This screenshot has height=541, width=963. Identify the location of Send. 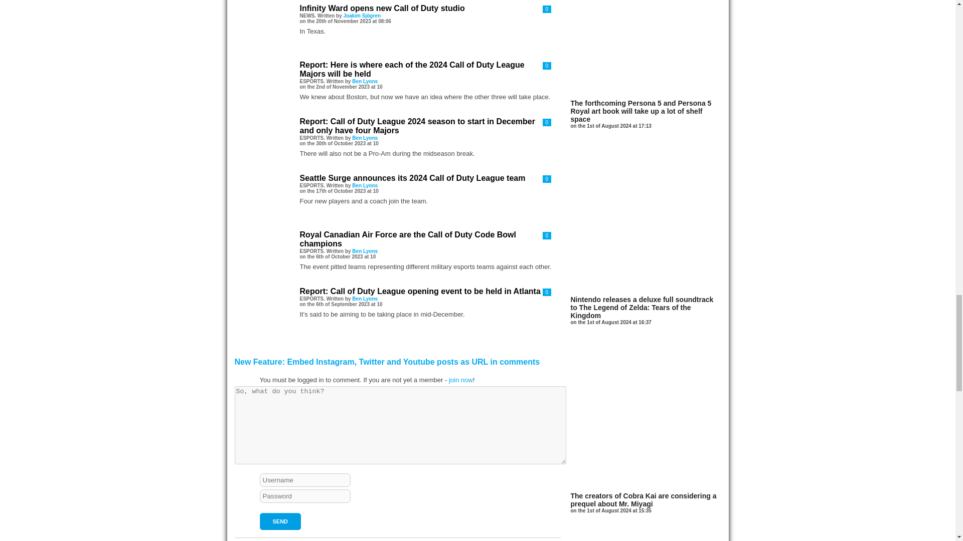
(280, 521).